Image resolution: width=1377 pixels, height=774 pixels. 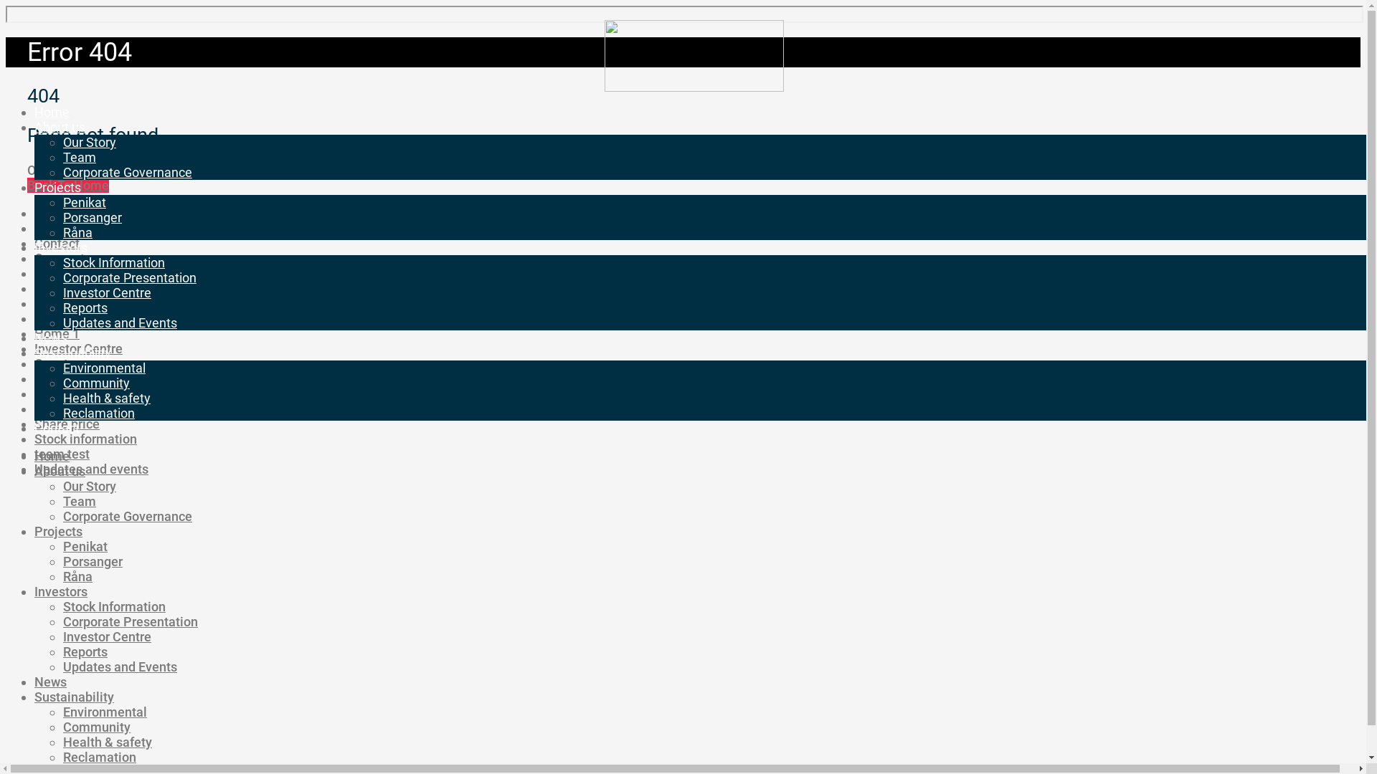 What do you see at coordinates (98, 258) in the screenshot?
I see `Corporate governance` at bounding box center [98, 258].